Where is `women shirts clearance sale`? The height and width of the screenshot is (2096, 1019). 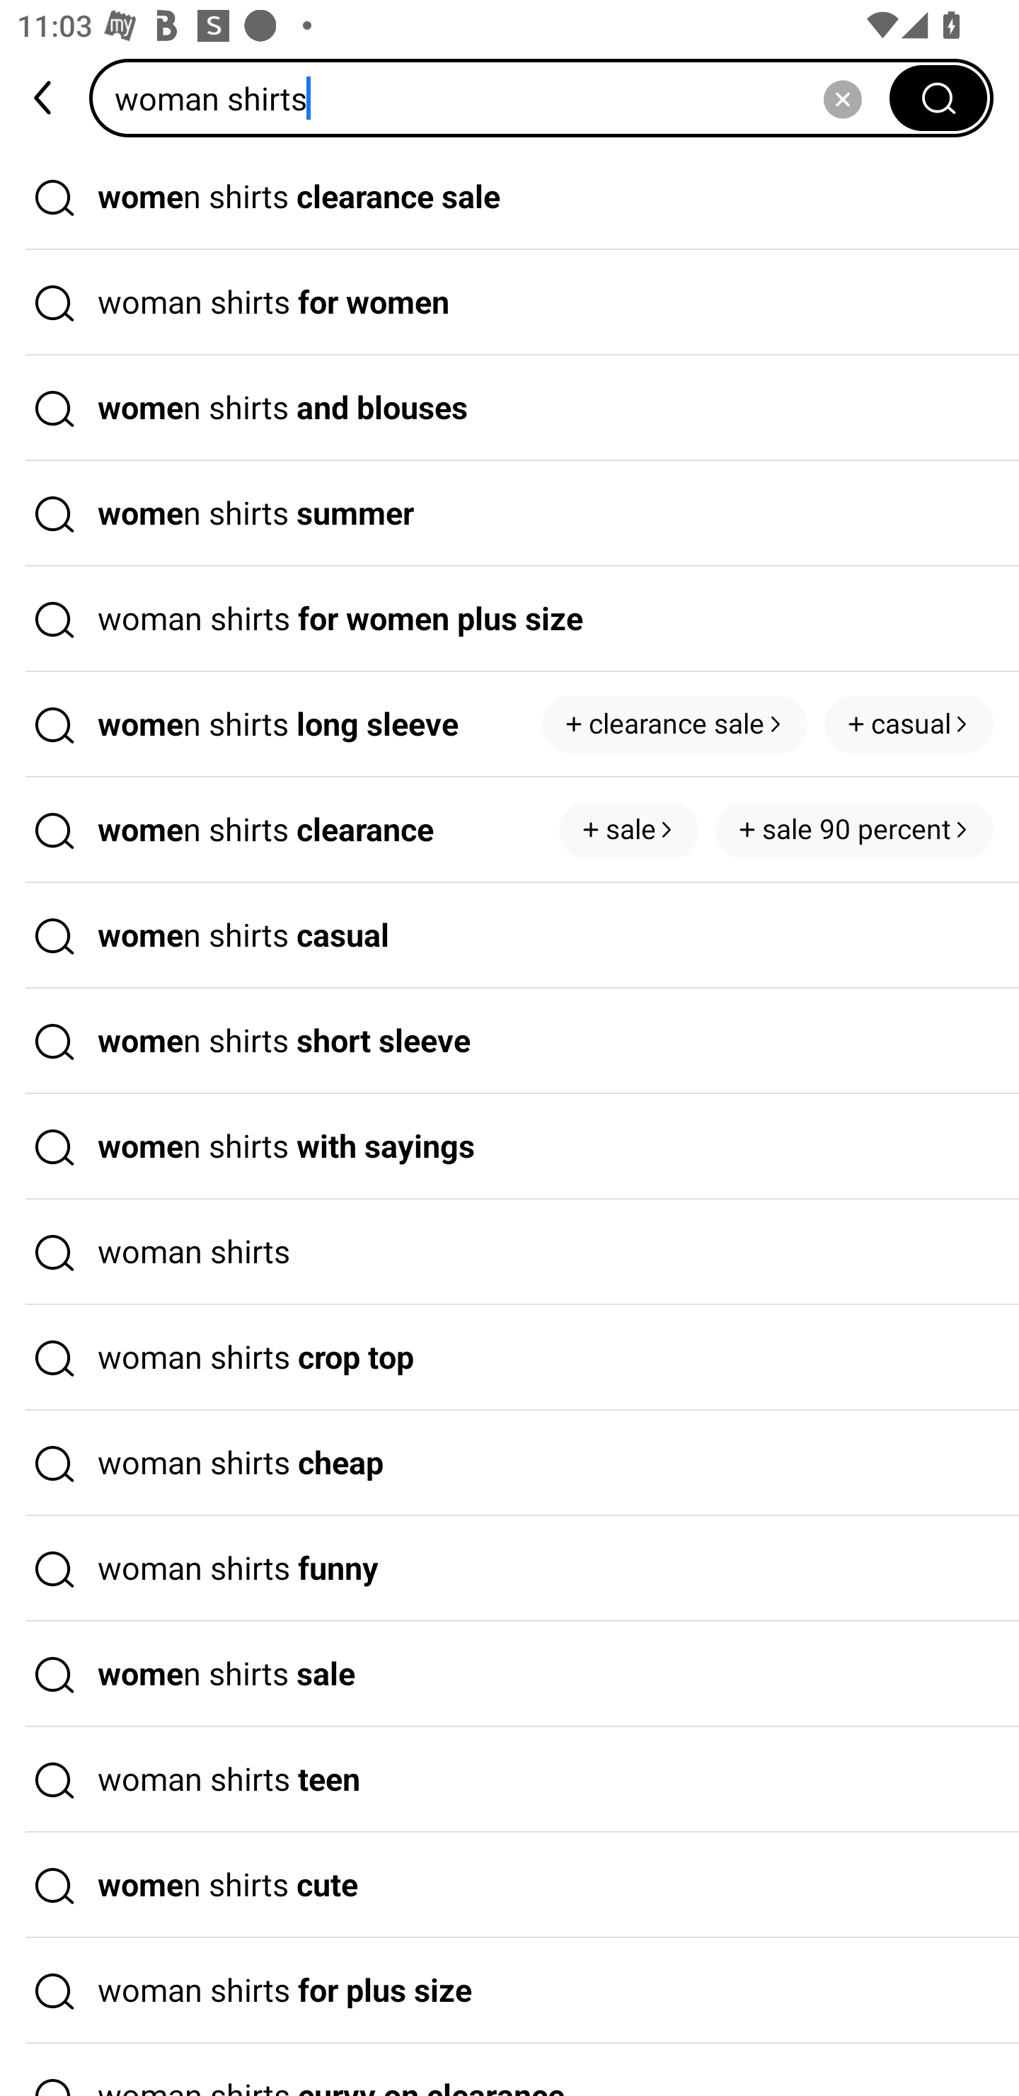
women shirts clearance sale is located at coordinates (509, 197).